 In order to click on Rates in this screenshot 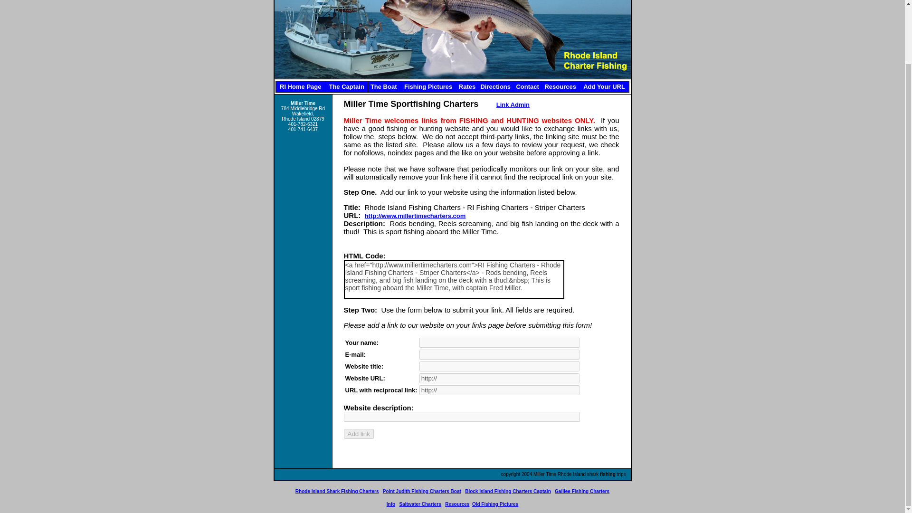, I will do `click(466, 86)`.